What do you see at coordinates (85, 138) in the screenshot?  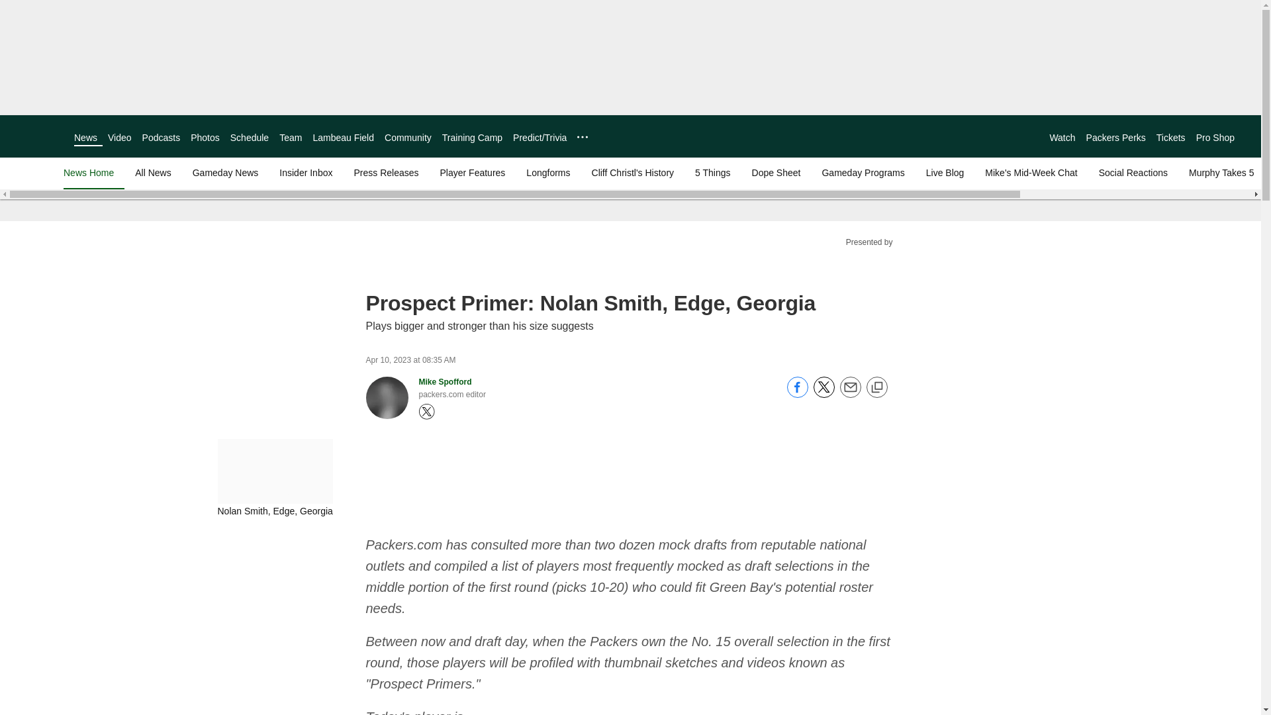 I see `News` at bounding box center [85, 138].